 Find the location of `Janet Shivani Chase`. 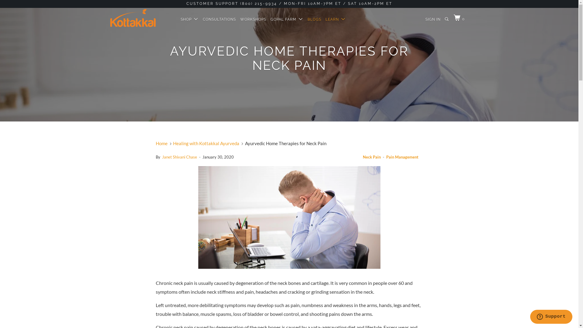

Janet Shivani Chase is located at coordinates (180, 157).